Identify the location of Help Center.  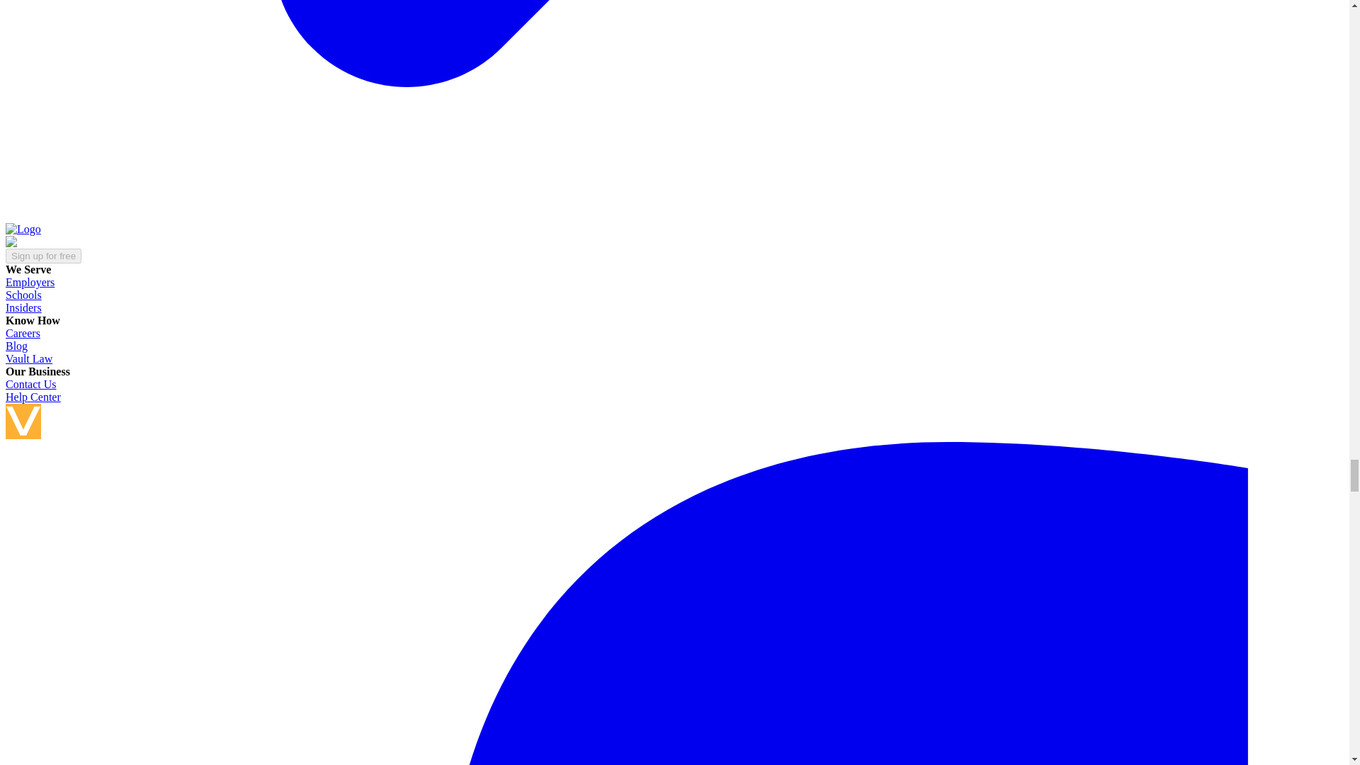
(33, 397).